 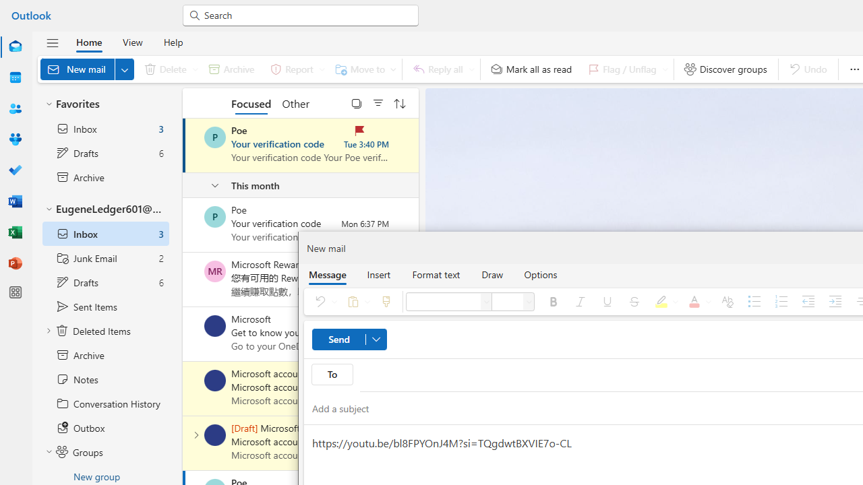 What do you see at coordinates (53, 42) in the screenshot?
I see `Hide navigation pane` at bounding box center [53, 42].